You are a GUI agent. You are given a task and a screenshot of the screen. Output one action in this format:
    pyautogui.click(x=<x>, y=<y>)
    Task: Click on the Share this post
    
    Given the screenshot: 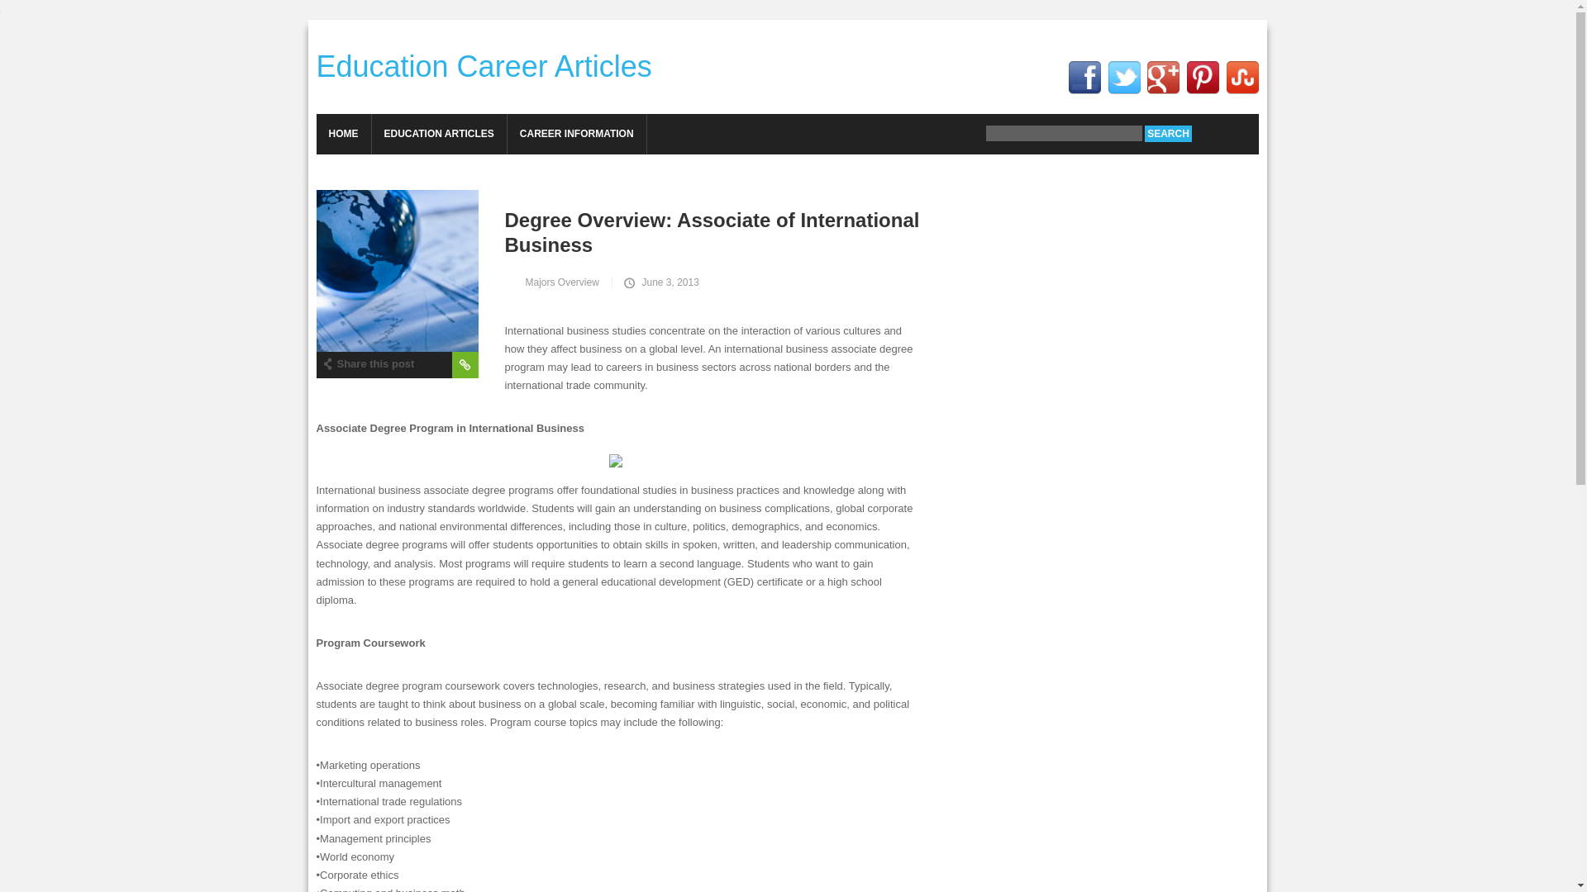 What is the action you would take?
    pyautogui.click(x=367, y=362)
    